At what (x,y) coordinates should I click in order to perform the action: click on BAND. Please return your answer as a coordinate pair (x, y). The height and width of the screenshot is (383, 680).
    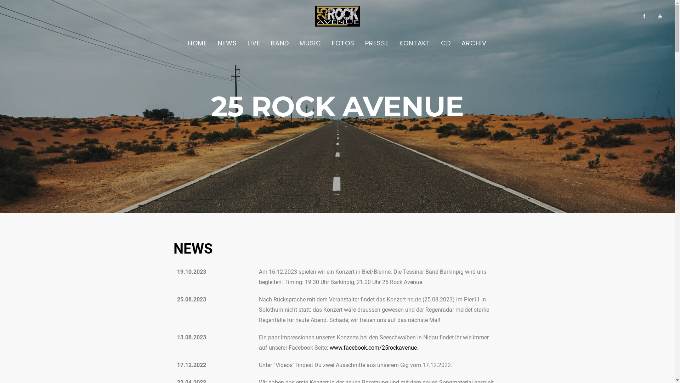
    Looking at the image, I should click on (280, 43).